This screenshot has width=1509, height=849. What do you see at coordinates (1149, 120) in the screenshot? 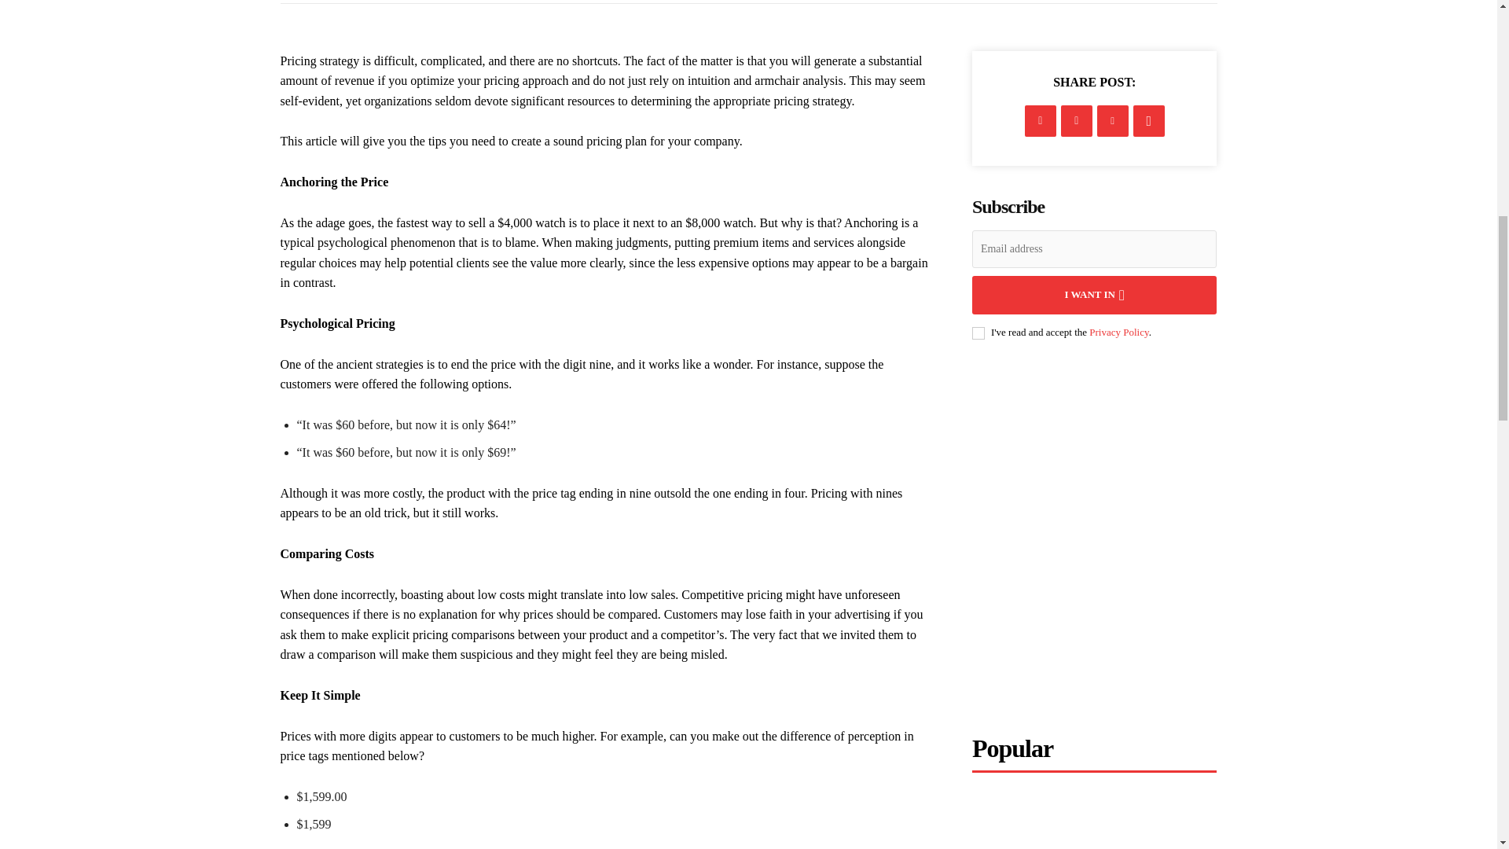
I see `WhatsApp` at bounding box center [1149, 120].